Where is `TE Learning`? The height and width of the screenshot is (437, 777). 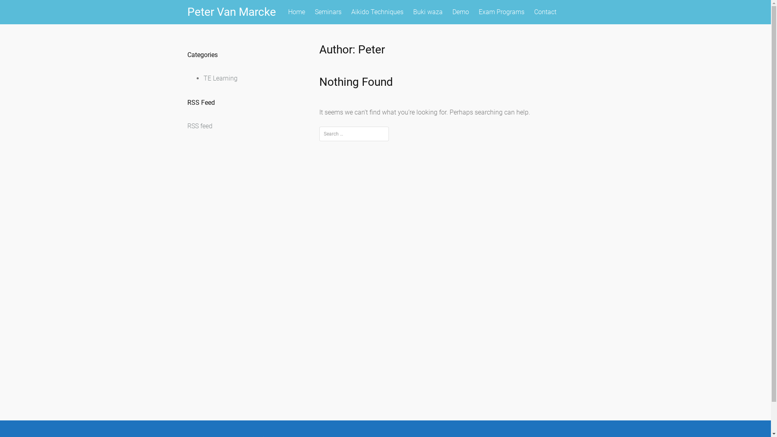
TE Learning is located at coordinates (220, 78).